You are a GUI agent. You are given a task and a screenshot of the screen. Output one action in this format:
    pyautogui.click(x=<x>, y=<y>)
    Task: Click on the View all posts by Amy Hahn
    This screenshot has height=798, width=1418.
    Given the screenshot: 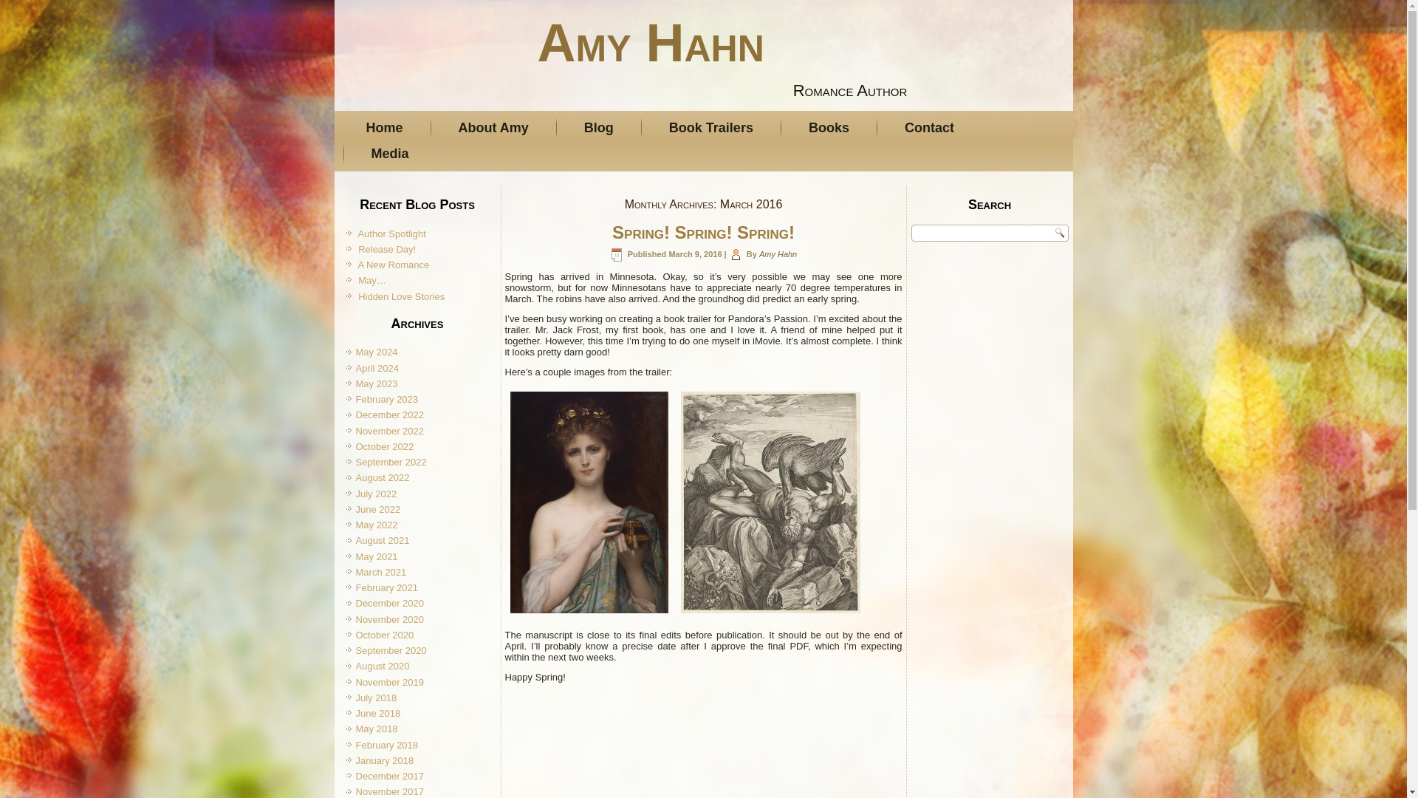 What is the action you would take?
    pyautogui.click(x=778, y=254)
    